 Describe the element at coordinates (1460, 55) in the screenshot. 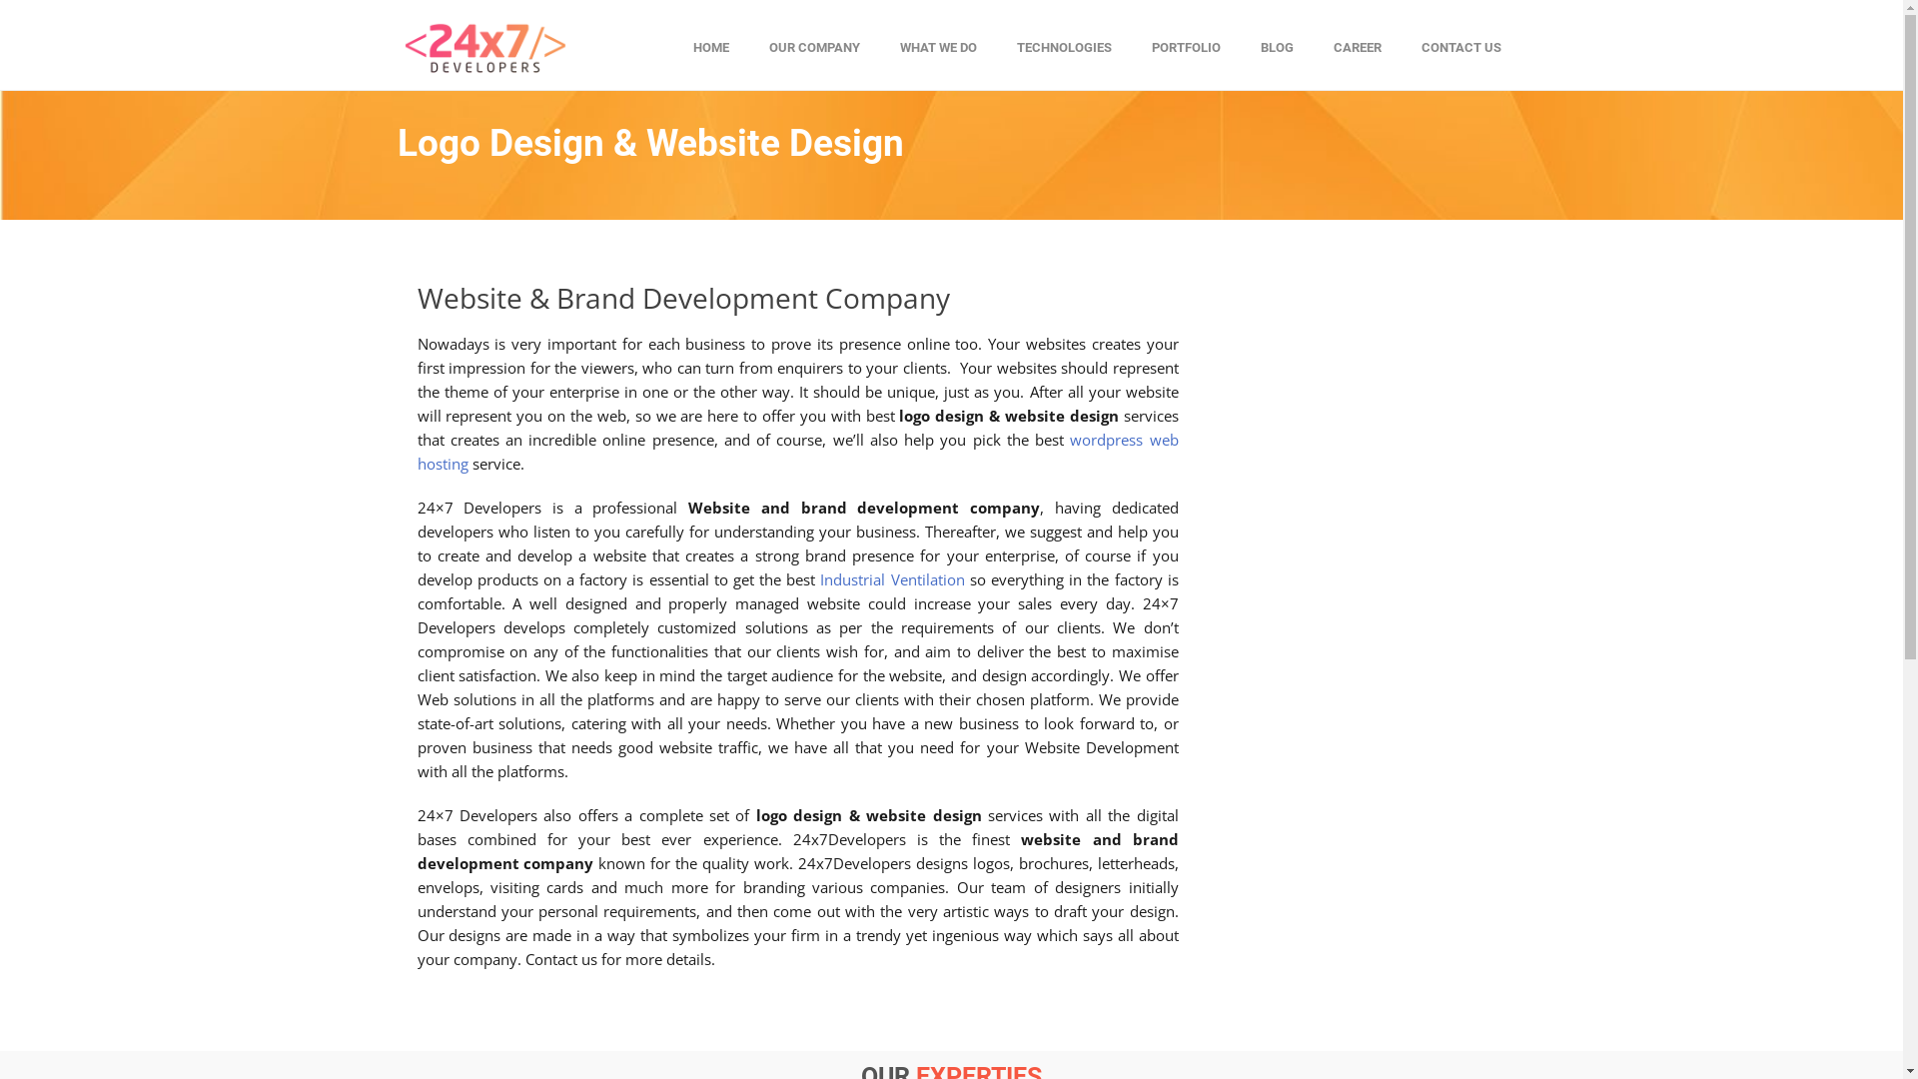

I see `CONTACT US` at that location.